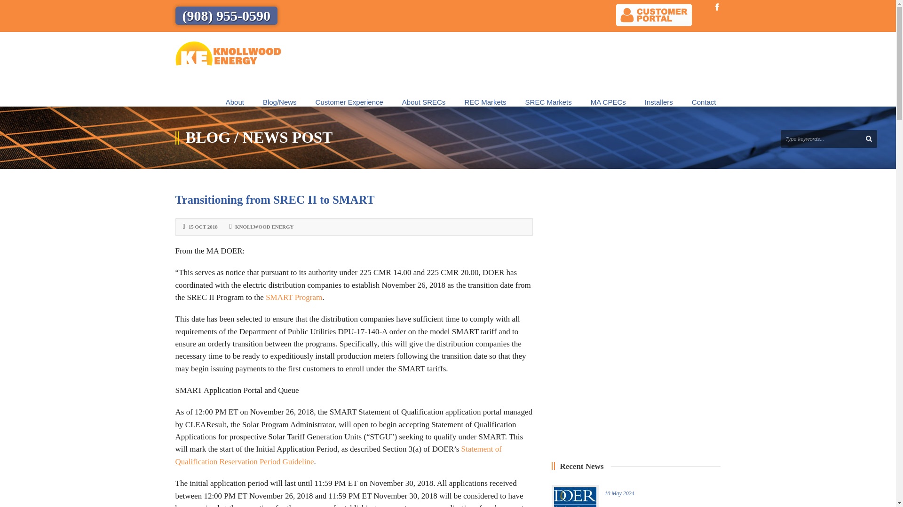  I want to click on SMART Program, so click(293, 297).